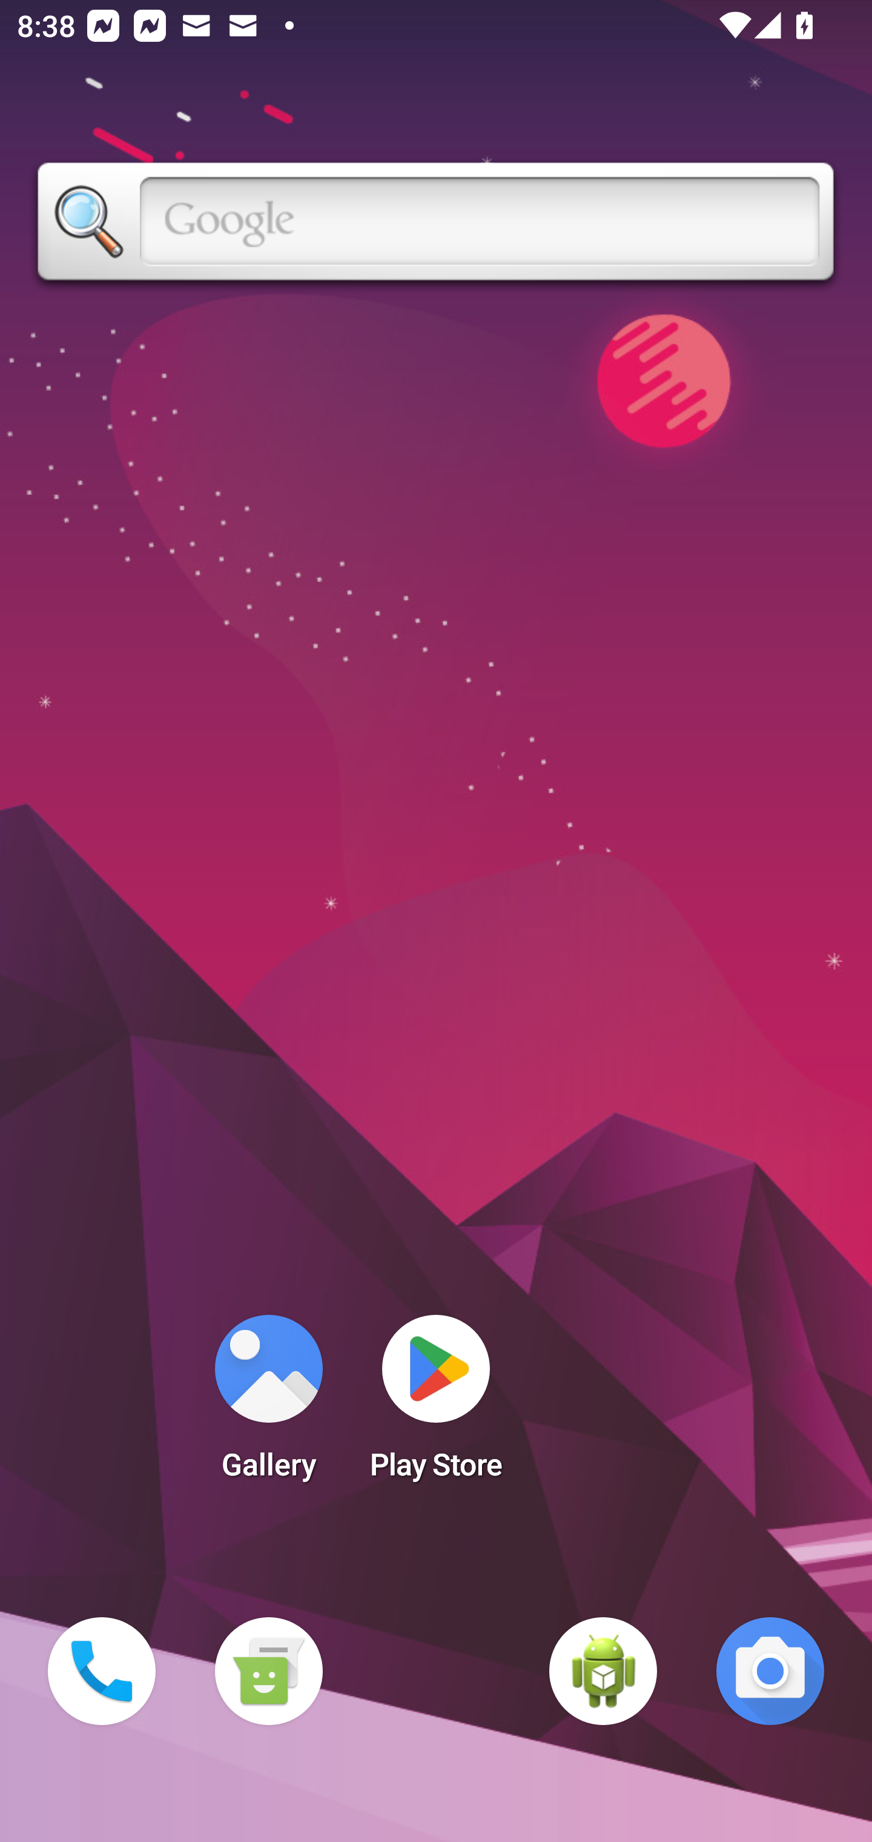  I want to click on Gallery, so click(268, 1405).